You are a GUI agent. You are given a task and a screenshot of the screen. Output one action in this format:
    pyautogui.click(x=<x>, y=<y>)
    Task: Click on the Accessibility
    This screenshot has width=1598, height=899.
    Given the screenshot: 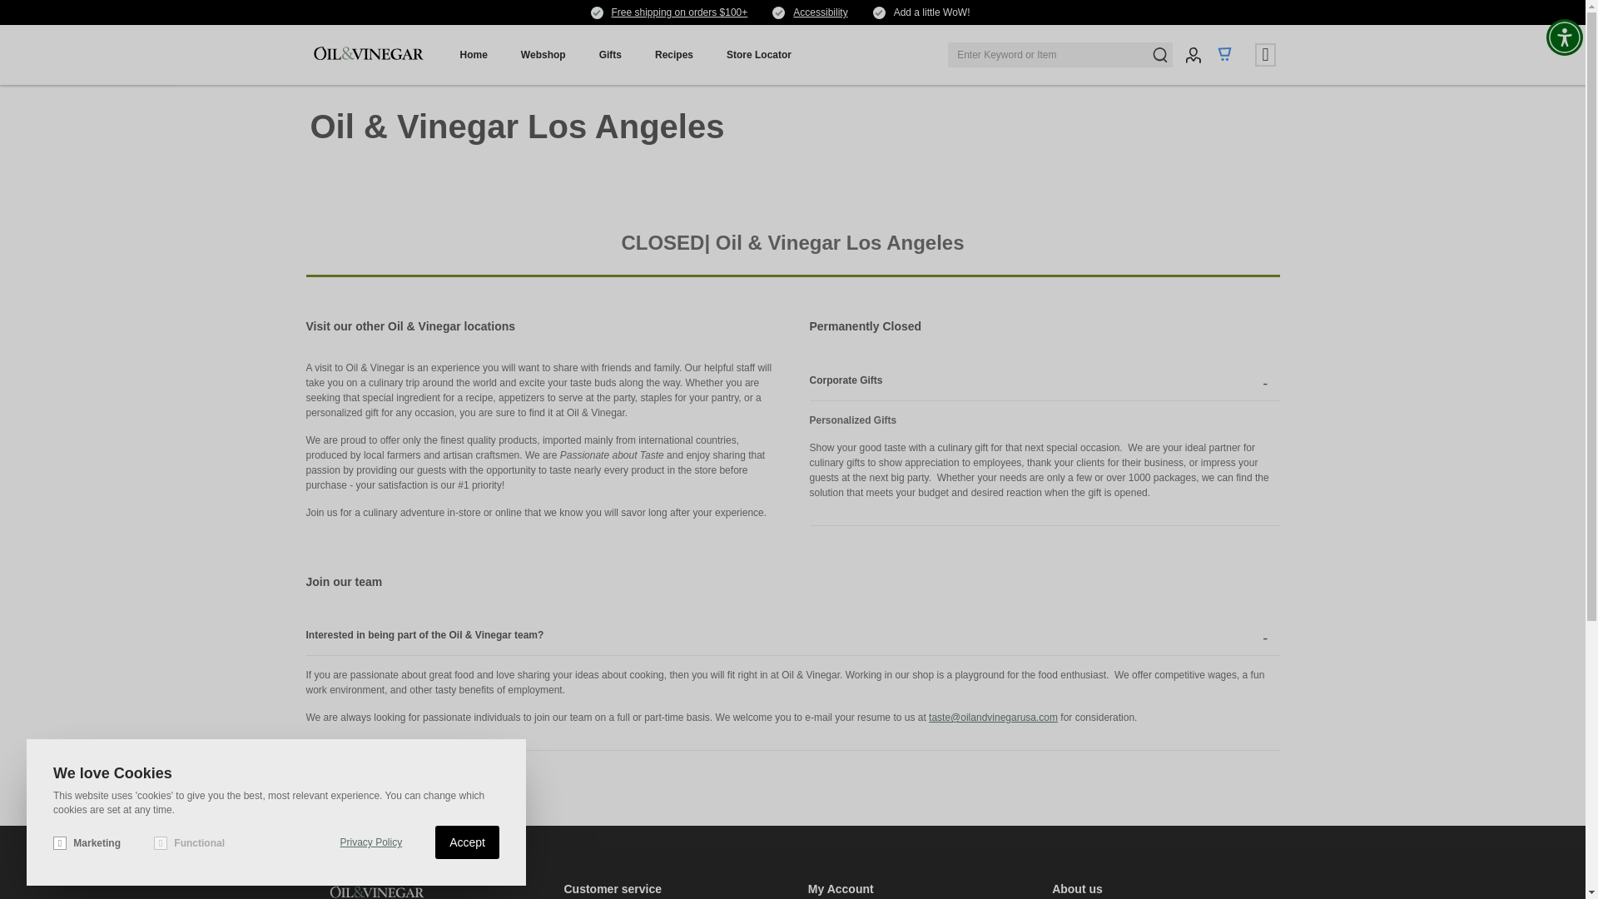 What is the action you would take?
    pyautogui.click(x=819, y=12)
    